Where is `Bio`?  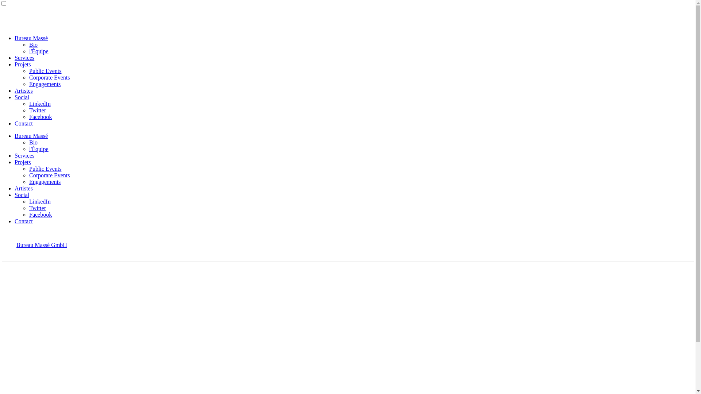
Bio is located at coordinates (34, 142).